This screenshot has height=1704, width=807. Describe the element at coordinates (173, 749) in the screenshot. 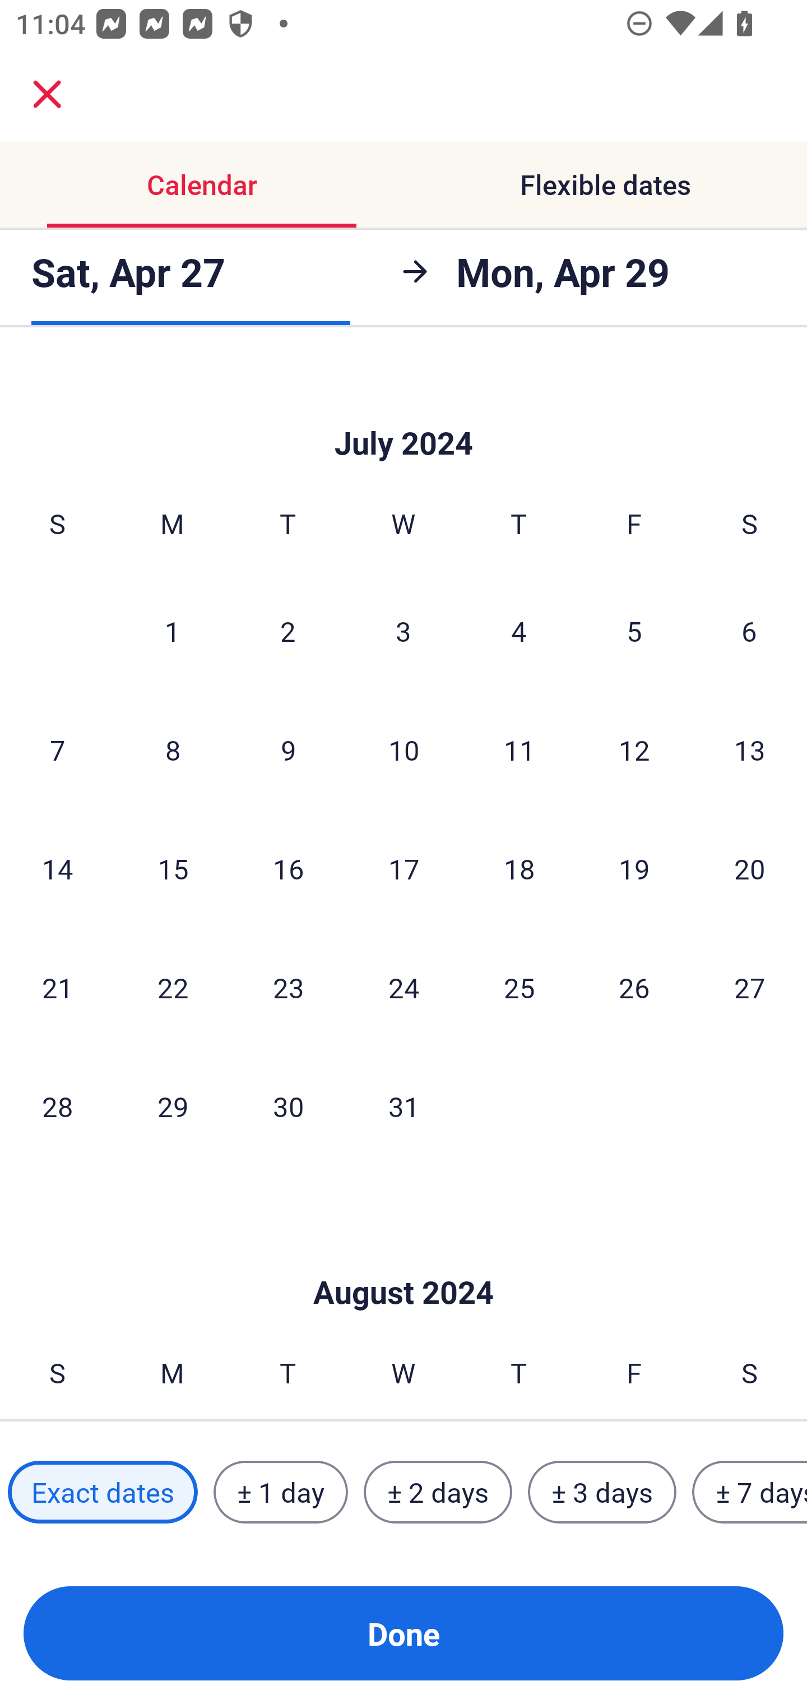

I see `8 Monday, July 8, 2024` at that location.